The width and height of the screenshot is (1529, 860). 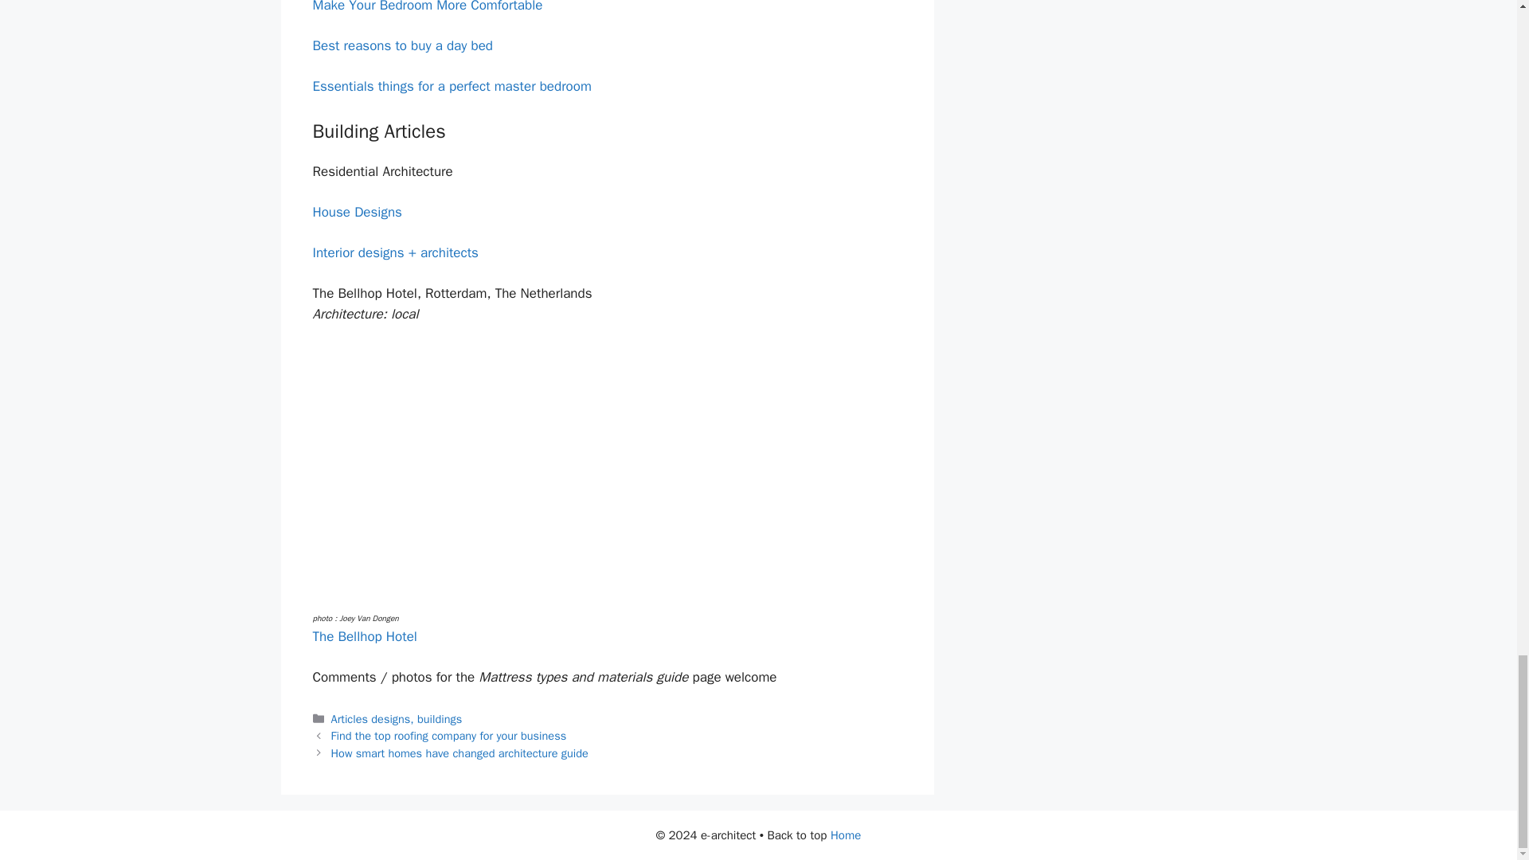 I want to click on How smart homes have changed architecture guide, so click(x=460, y=753).